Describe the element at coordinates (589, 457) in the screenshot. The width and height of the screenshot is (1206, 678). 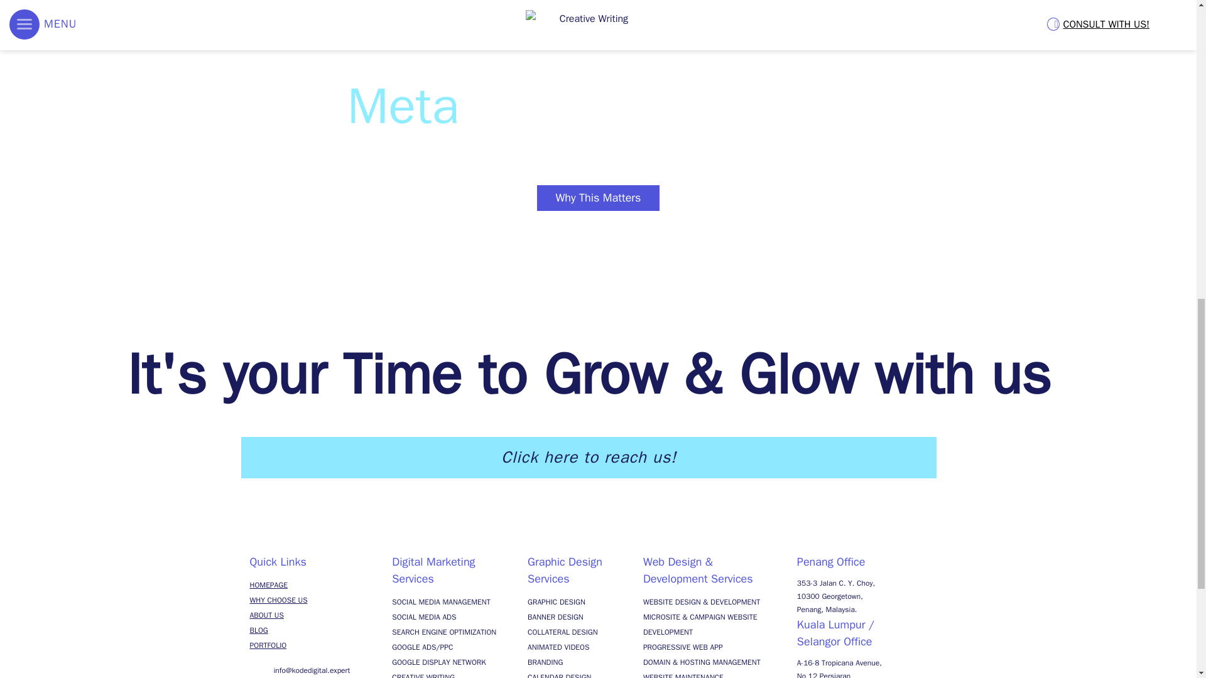
I see `Click here to reach us!` at that location.